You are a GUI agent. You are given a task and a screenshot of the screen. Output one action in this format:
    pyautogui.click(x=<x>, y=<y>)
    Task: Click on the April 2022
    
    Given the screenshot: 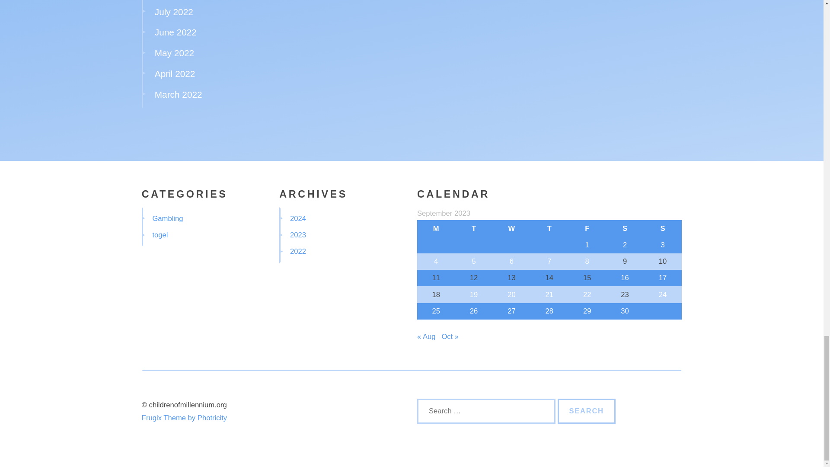 What is the action you would take?
    pyautogui.click(x=175, y=74)
    